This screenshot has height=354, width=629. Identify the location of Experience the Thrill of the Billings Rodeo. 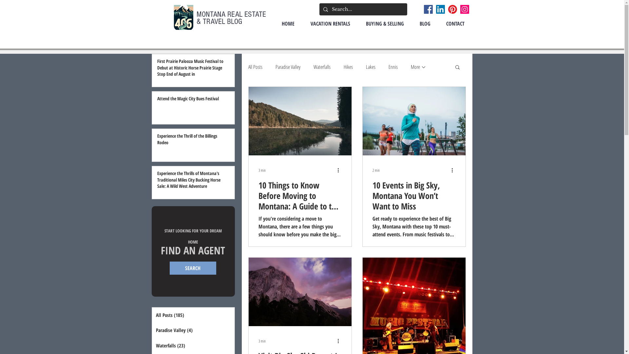
(191, 140).